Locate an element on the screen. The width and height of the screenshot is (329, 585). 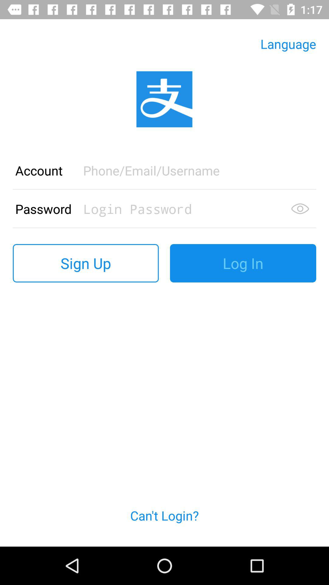
open item to the left of the log in button is located at coordinates (86, 263).